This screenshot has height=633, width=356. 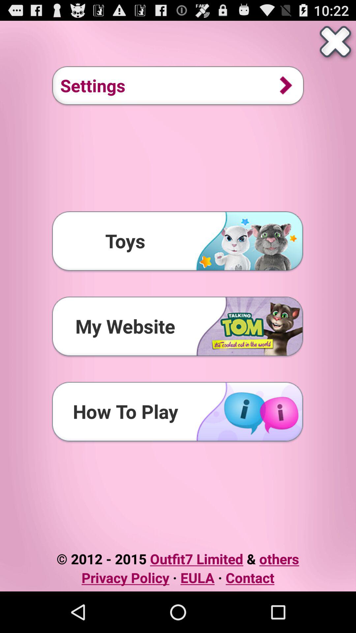 I want to click on press privacy policy eula, so click(x=178, y=578).